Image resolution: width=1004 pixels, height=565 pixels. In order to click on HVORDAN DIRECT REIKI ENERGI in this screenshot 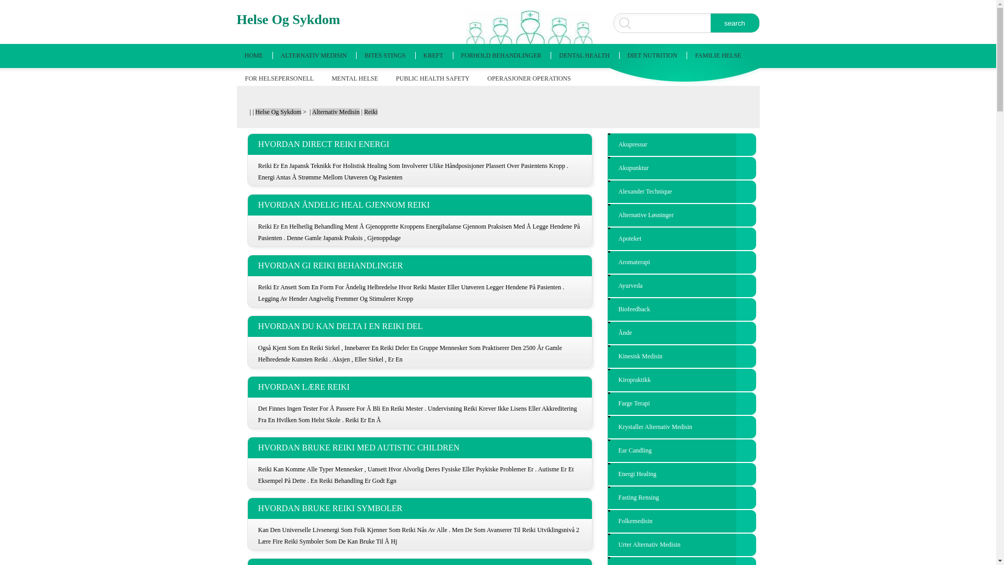, I will do `click(419, 144)`.